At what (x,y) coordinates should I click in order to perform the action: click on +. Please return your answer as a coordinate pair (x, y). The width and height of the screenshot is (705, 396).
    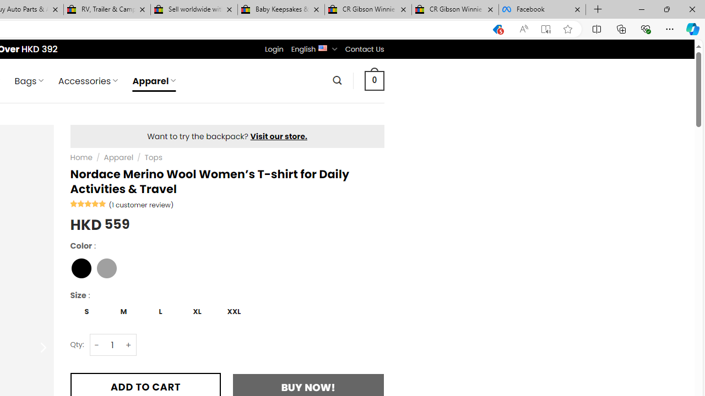
    Looking at the image, I should click on (129, 345).